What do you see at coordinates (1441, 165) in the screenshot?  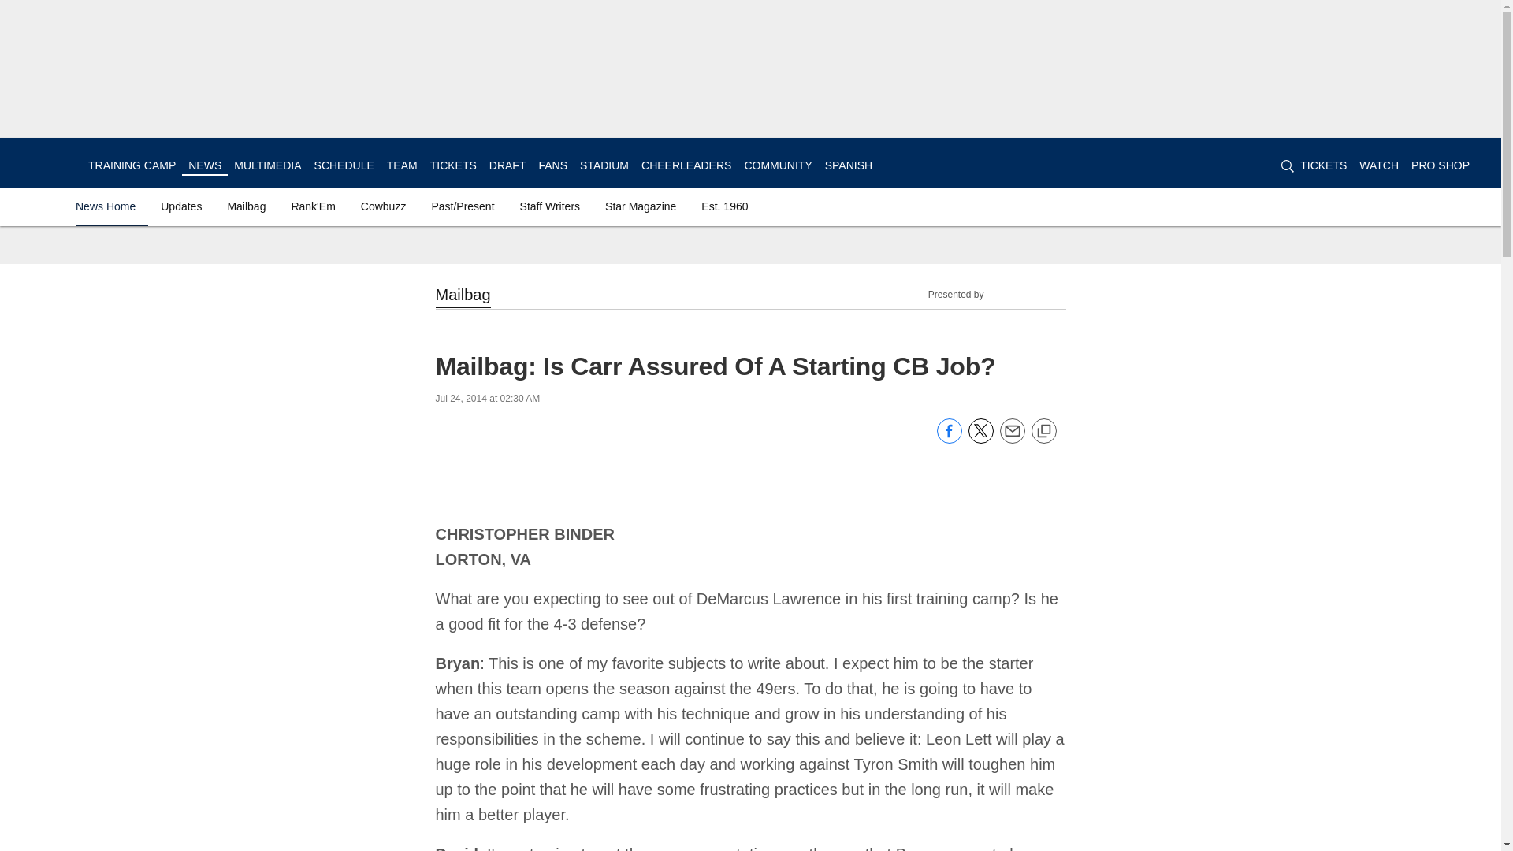 I see `PRO SHOP` at bounding box center [1441, 165].